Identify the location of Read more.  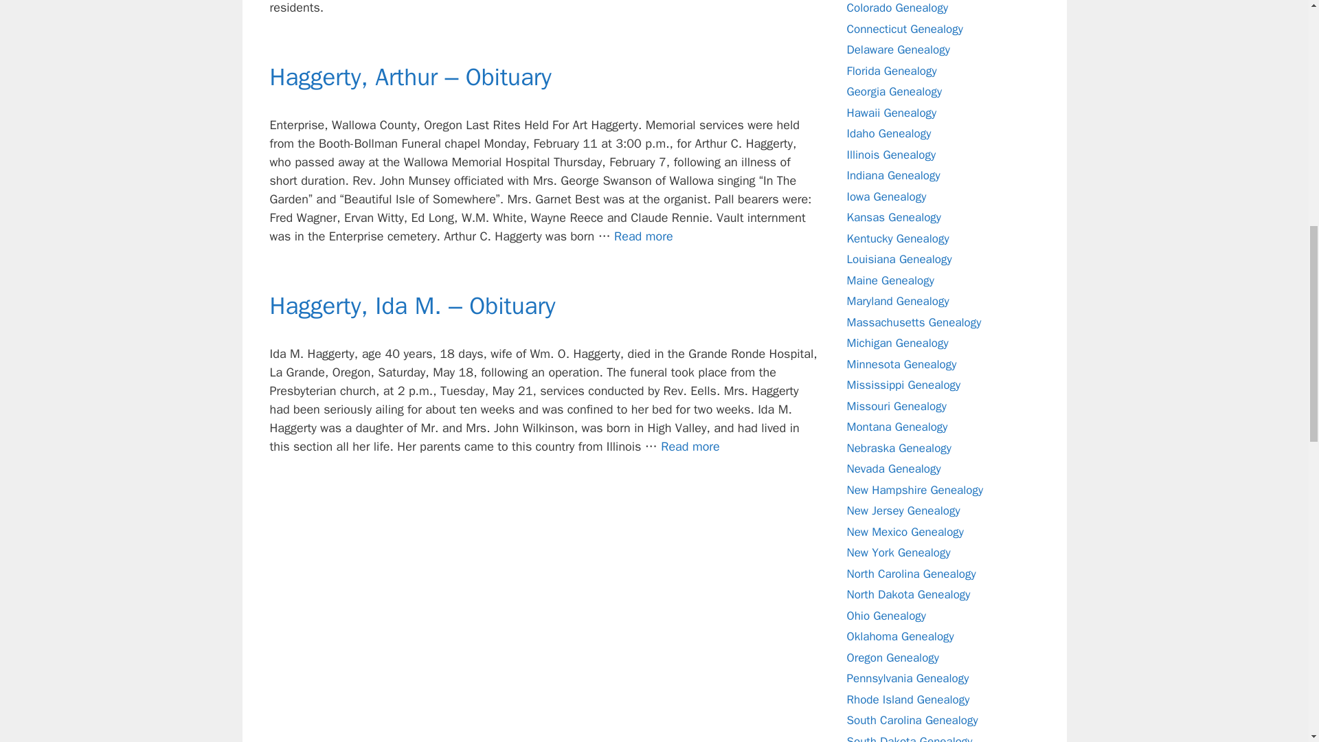
(690, 447).